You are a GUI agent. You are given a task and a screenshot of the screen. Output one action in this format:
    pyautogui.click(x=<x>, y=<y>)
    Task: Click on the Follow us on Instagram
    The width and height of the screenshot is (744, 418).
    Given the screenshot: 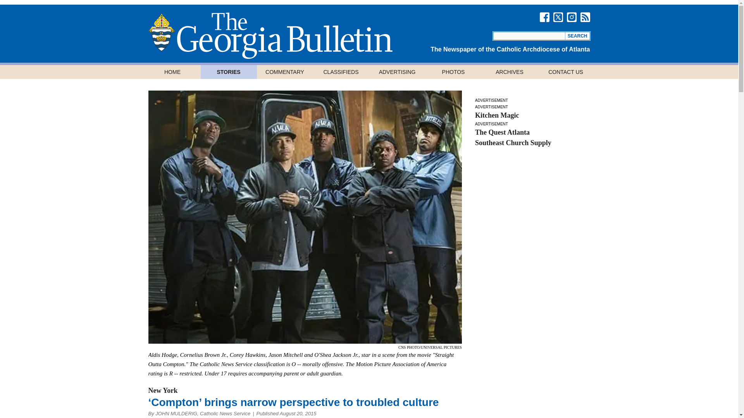 What is the action you would take?
    pyautogui.click(x=571, y=17)
    